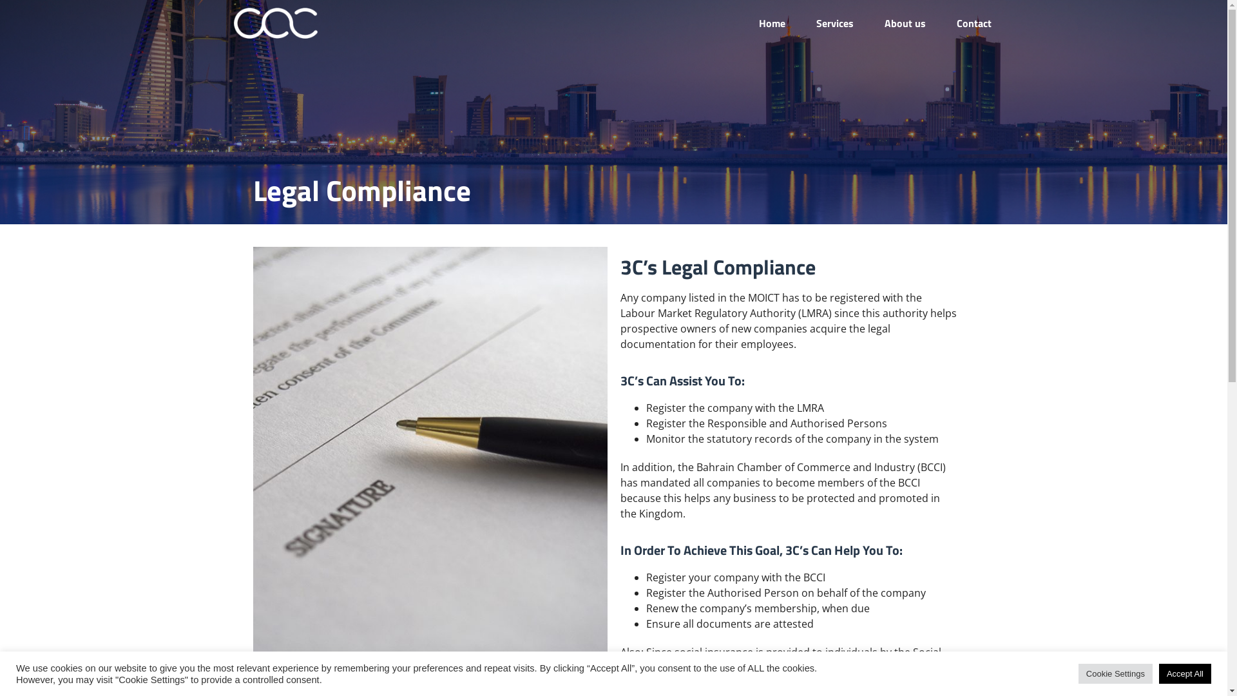  I want to click on 3cs-legal-Compliance-inner, so click(430, 454).